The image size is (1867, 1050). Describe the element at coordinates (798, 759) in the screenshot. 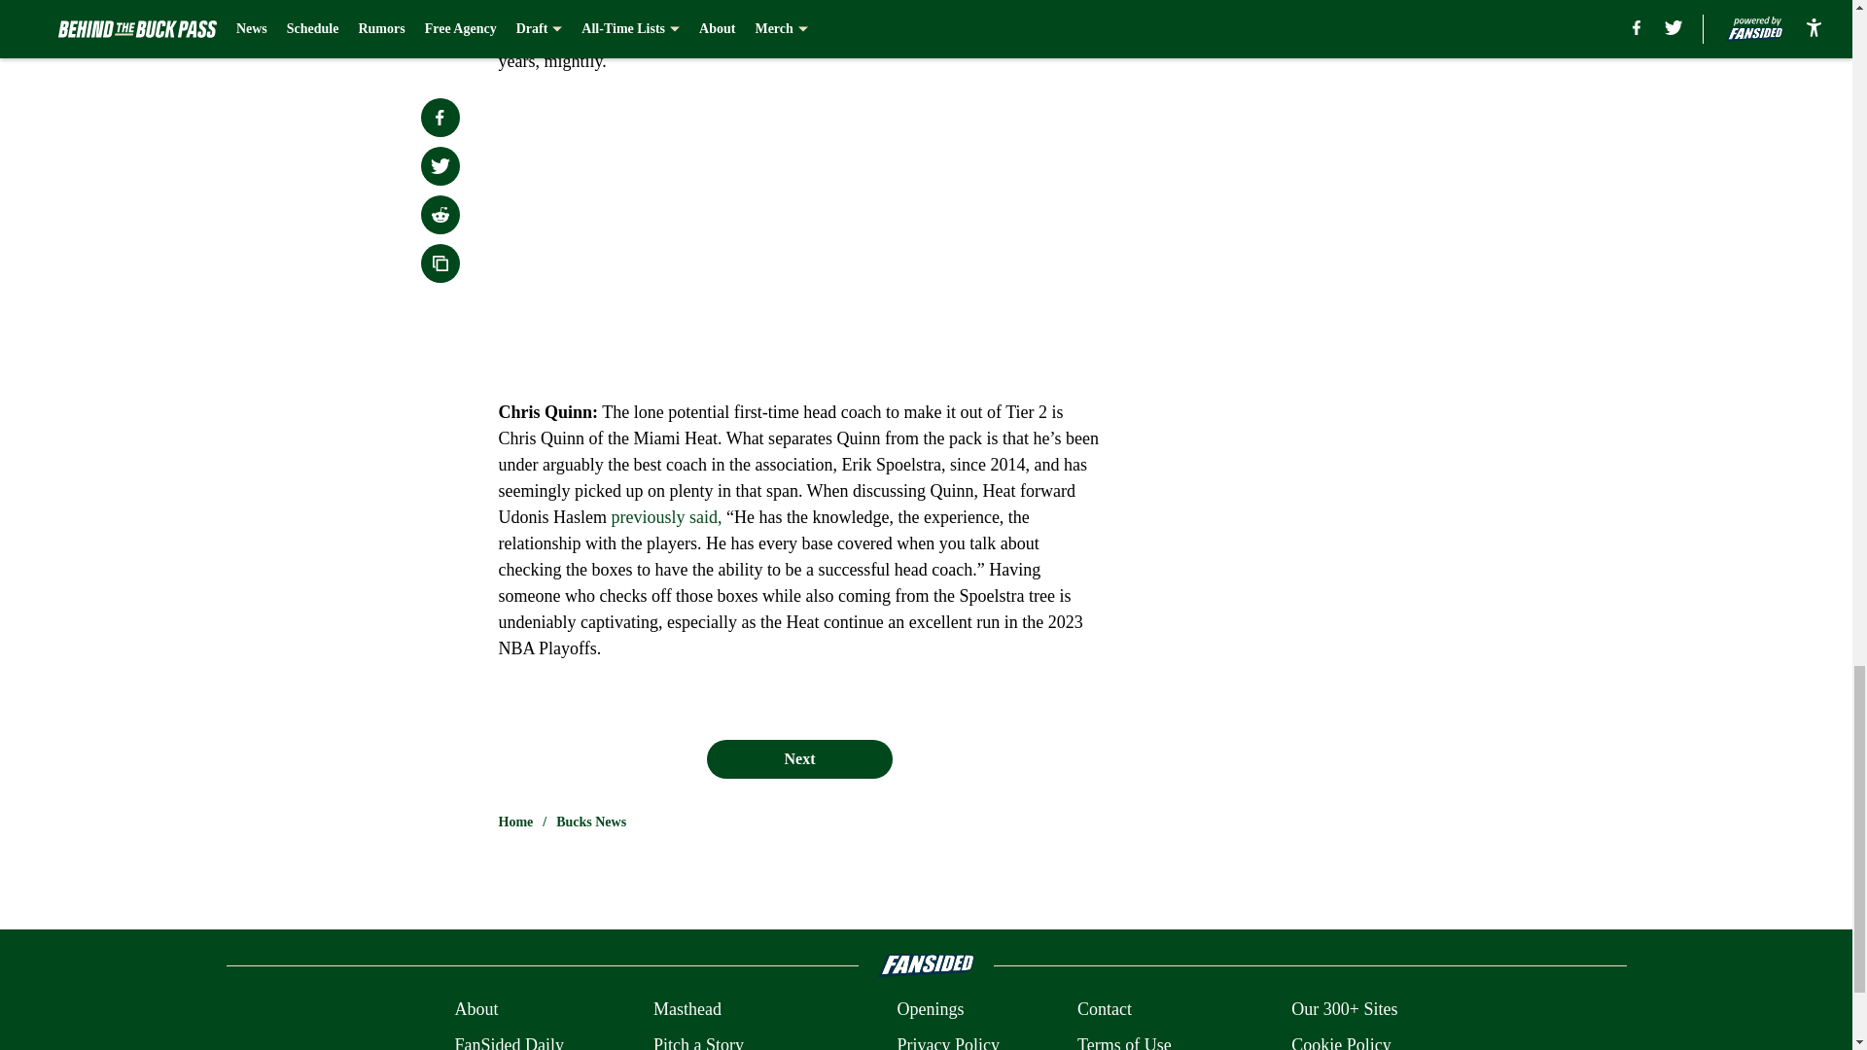

I see `Next` at that location.